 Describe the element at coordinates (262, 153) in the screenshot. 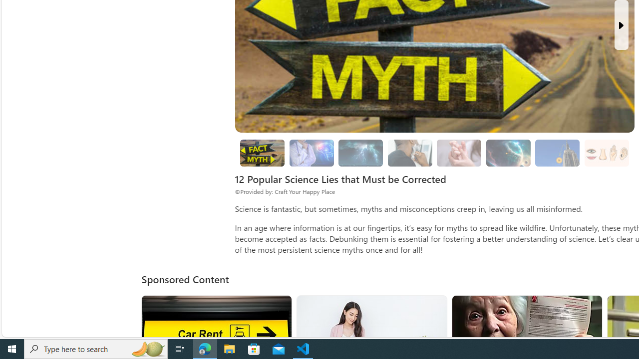

I see `12 Popular Science Lies that Must be Corrected` at that location.